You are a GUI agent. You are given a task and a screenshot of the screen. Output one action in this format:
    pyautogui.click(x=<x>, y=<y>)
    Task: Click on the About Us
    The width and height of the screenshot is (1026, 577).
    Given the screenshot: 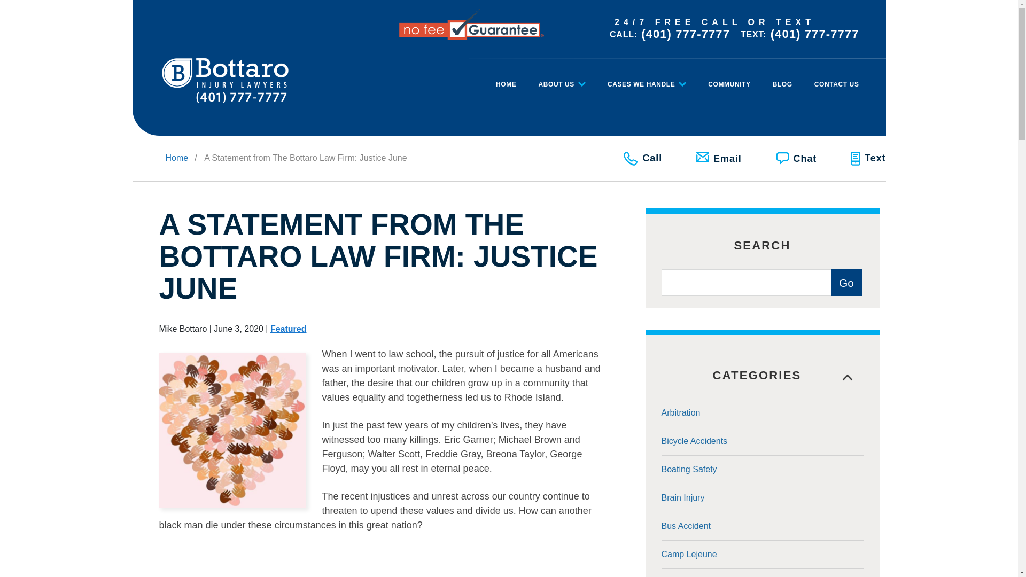 What is the action you would take?
    pyautogui.click(x=561, y=79)
    